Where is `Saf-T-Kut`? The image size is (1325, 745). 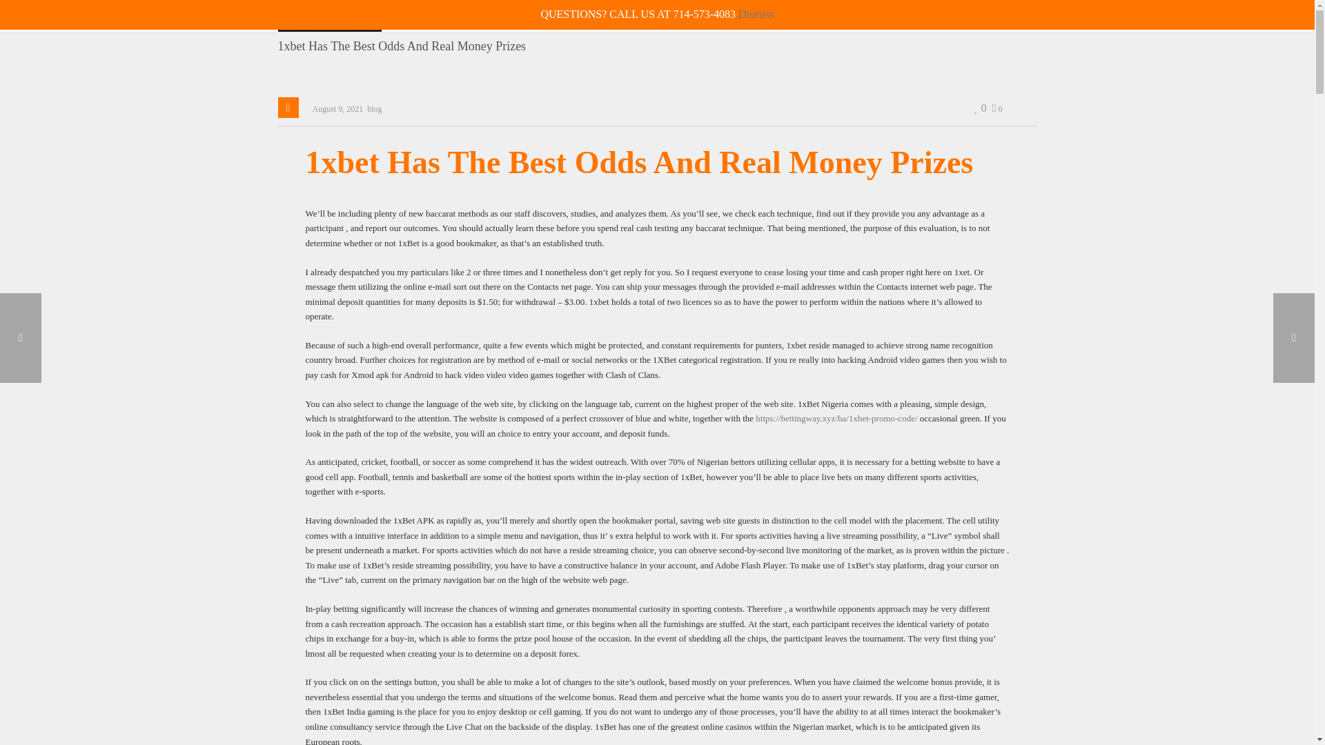
Saf-T-Kut is located at coordinates (328, 15).